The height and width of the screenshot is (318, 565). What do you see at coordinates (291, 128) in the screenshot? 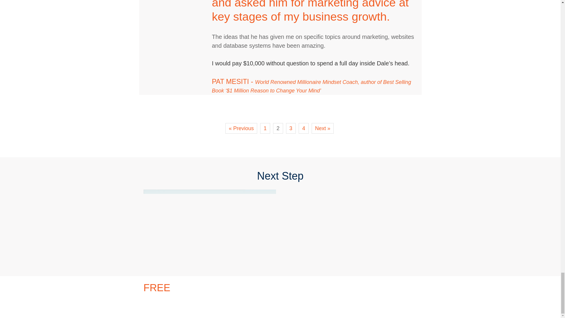
I see `3` at bounding box center [291, 128].